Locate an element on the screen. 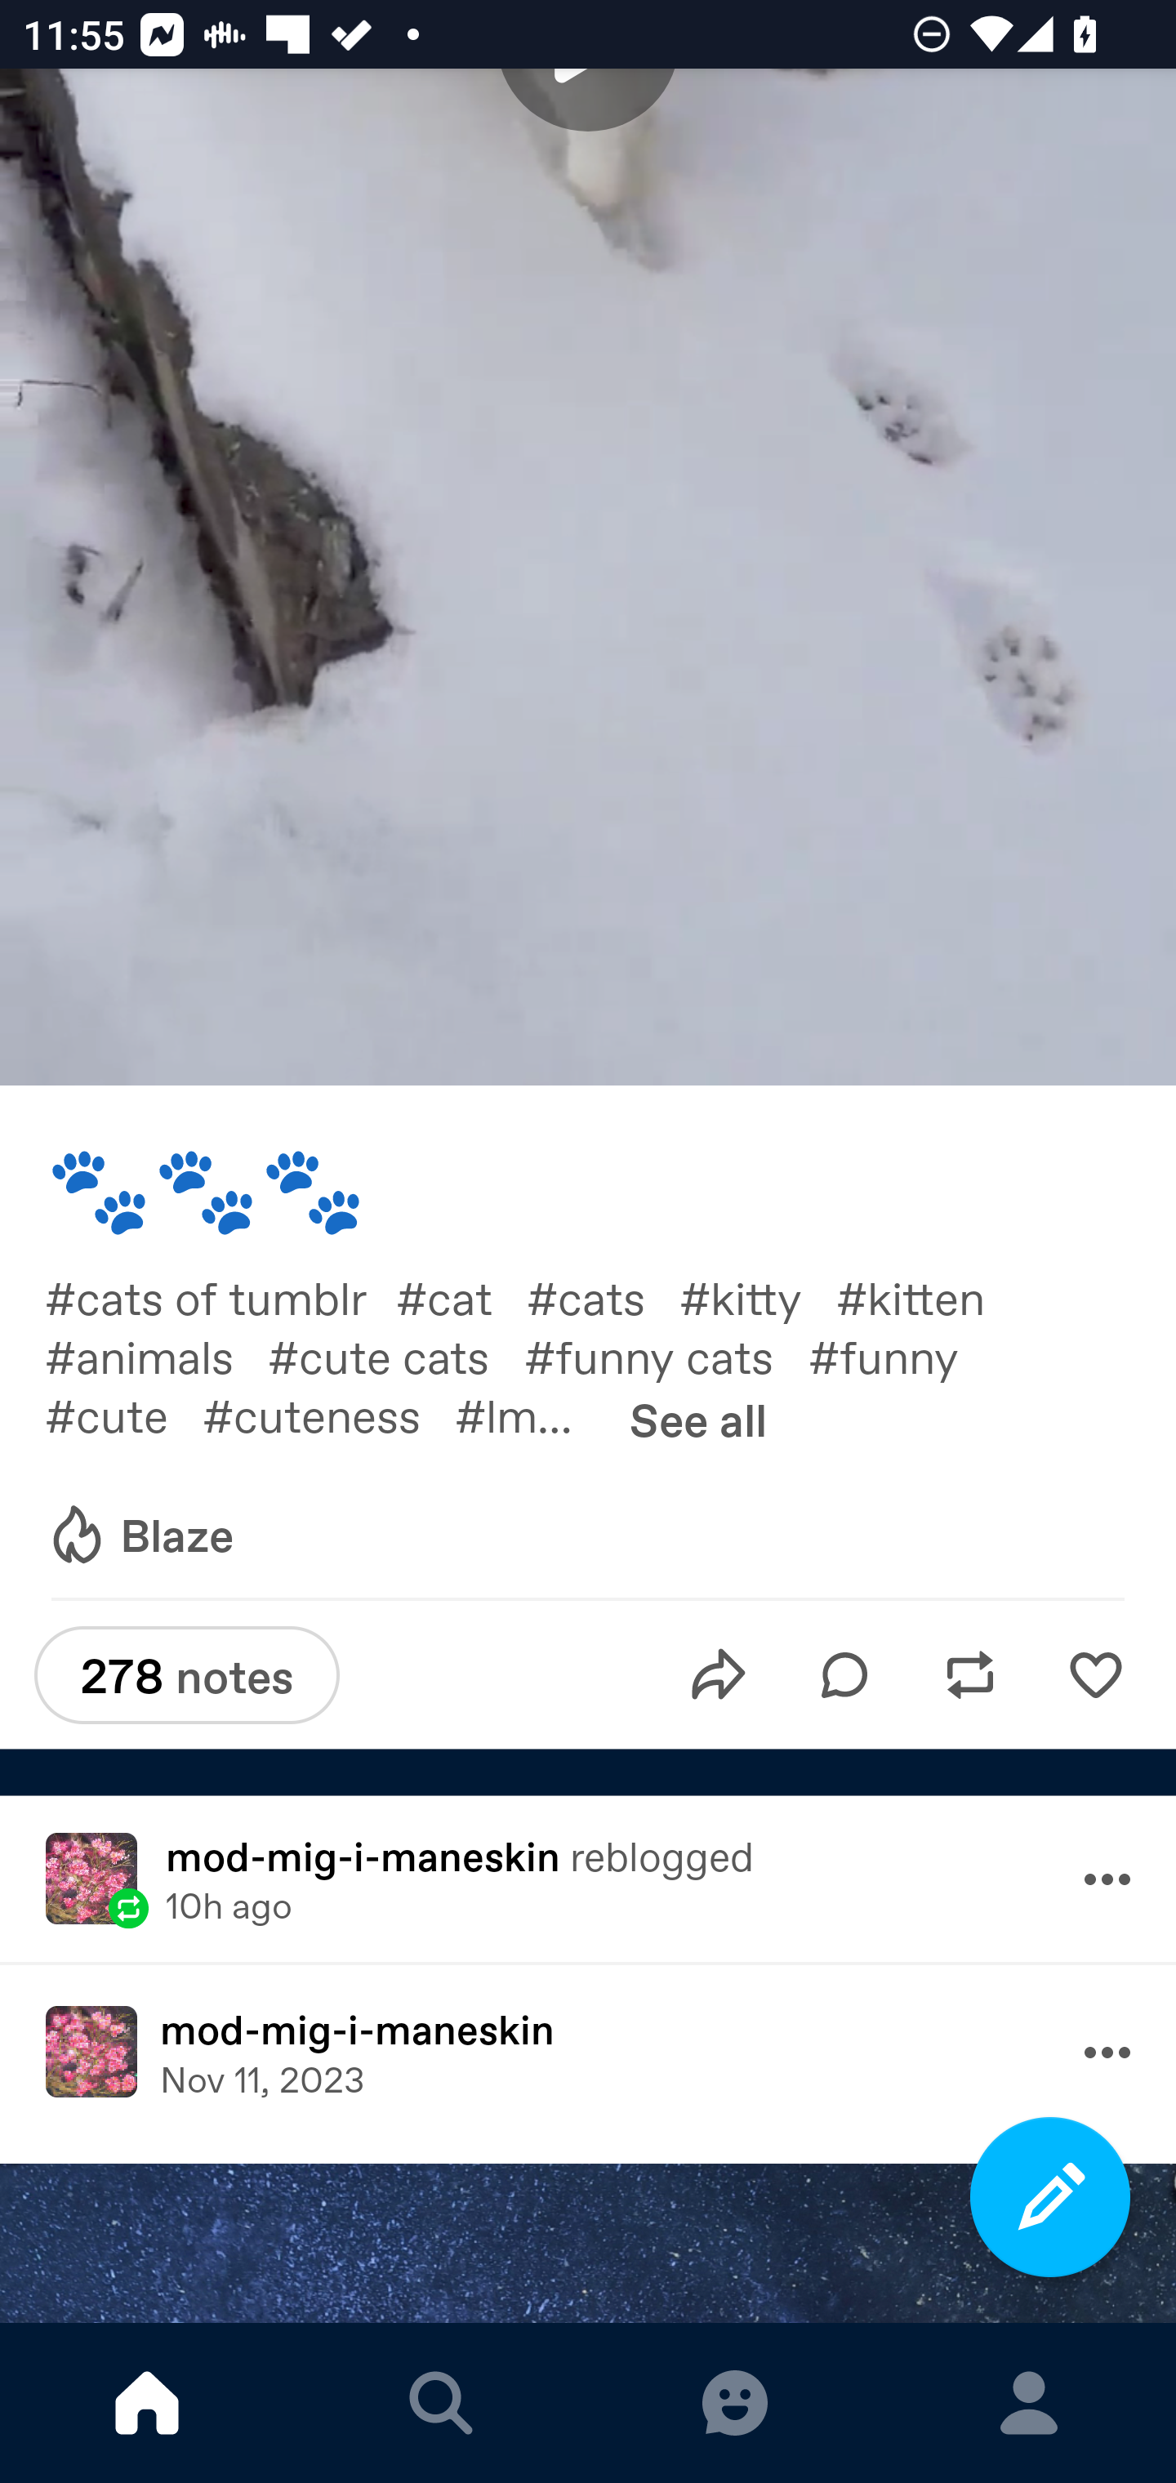  Blaze Blaze Blaze is located at coordinates (140, 1536).